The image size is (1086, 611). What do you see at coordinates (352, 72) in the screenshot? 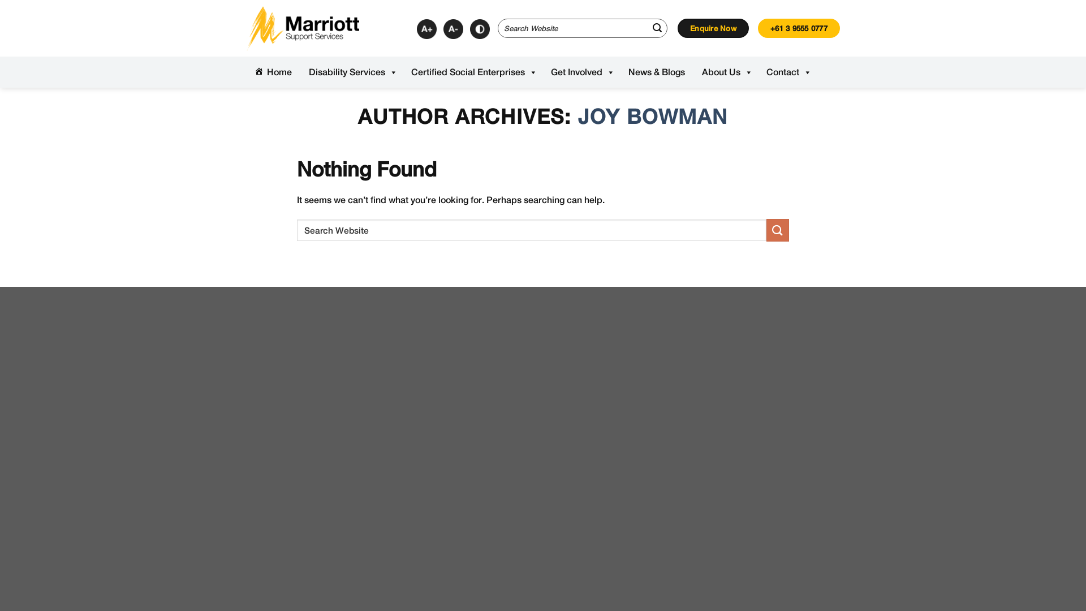
I see `Disability Services` at bounding box center [352, 72].